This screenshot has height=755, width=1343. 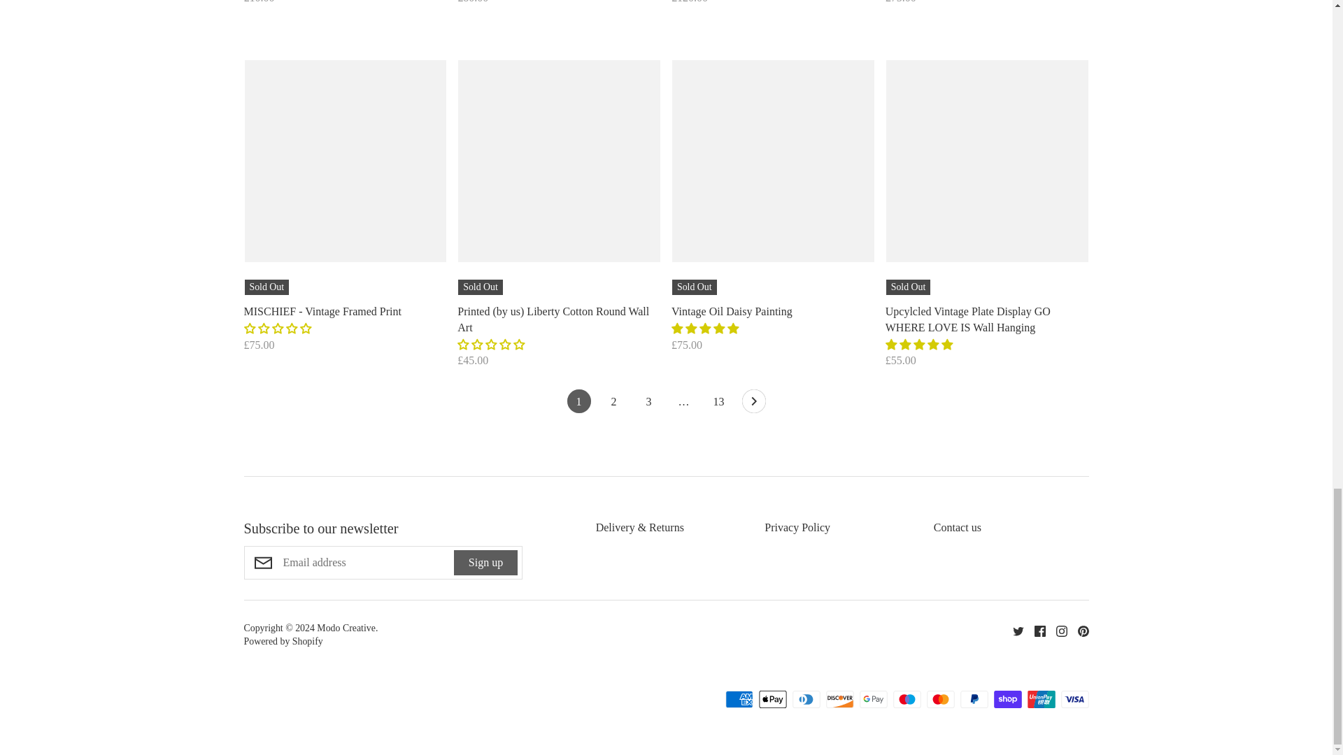 I want to click on 13, so click(x=718, y=404).